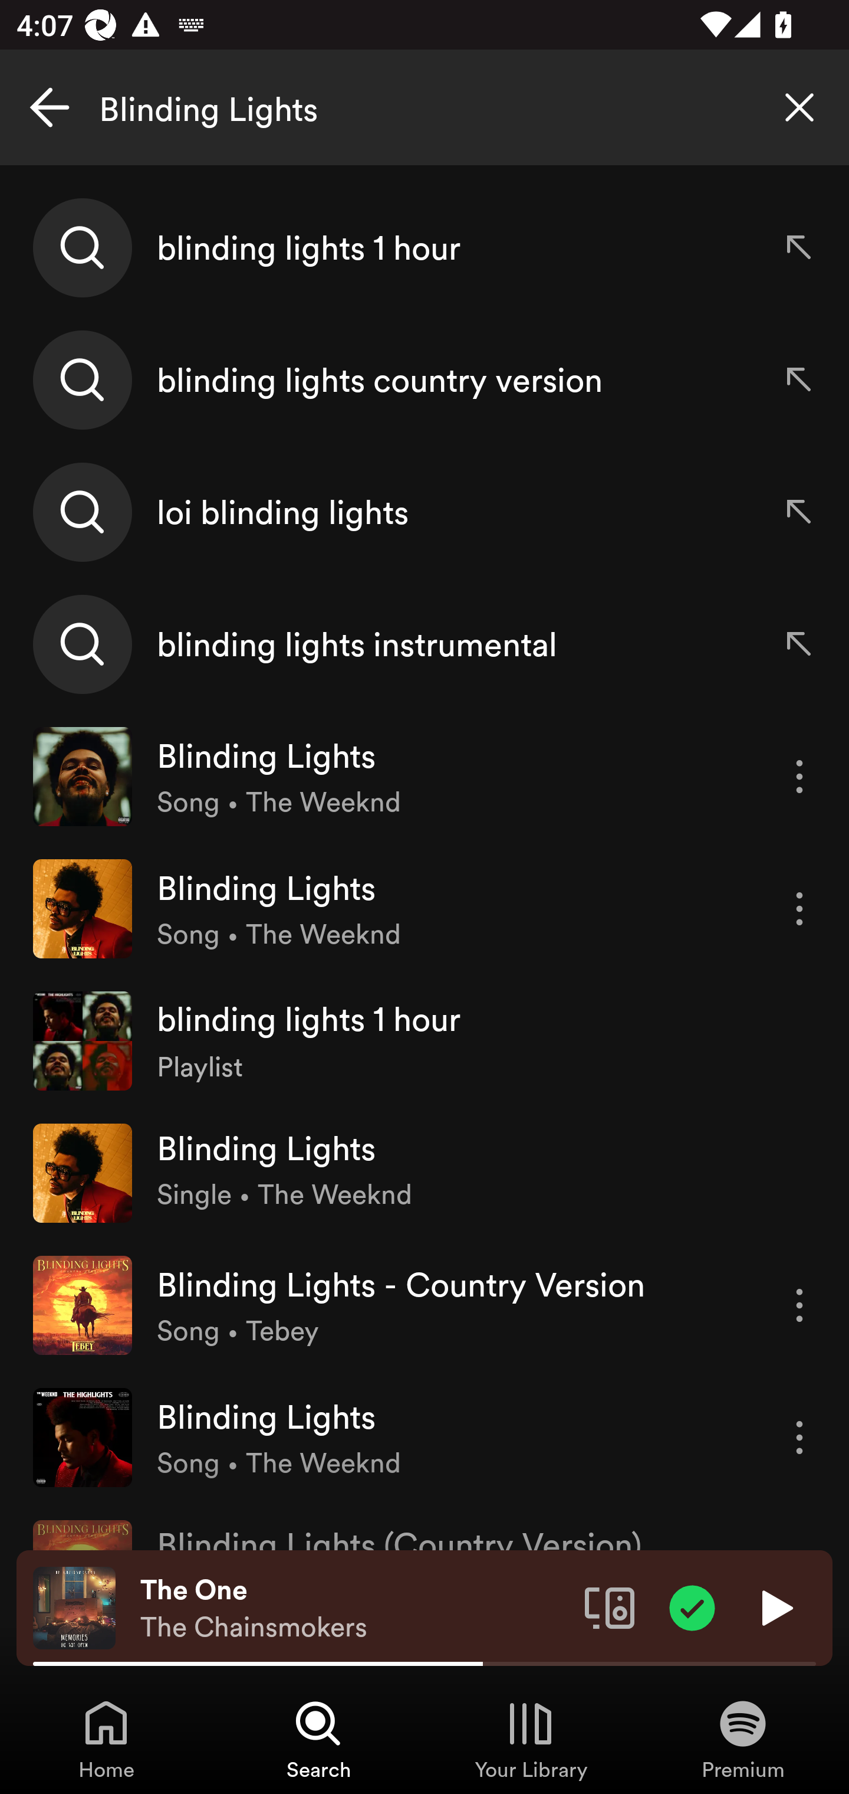 The image size is (849, 1794). Describe the element at coordinates (74, 1607) in the screenshot. I see `The cover art of the currently playing track` at that location.